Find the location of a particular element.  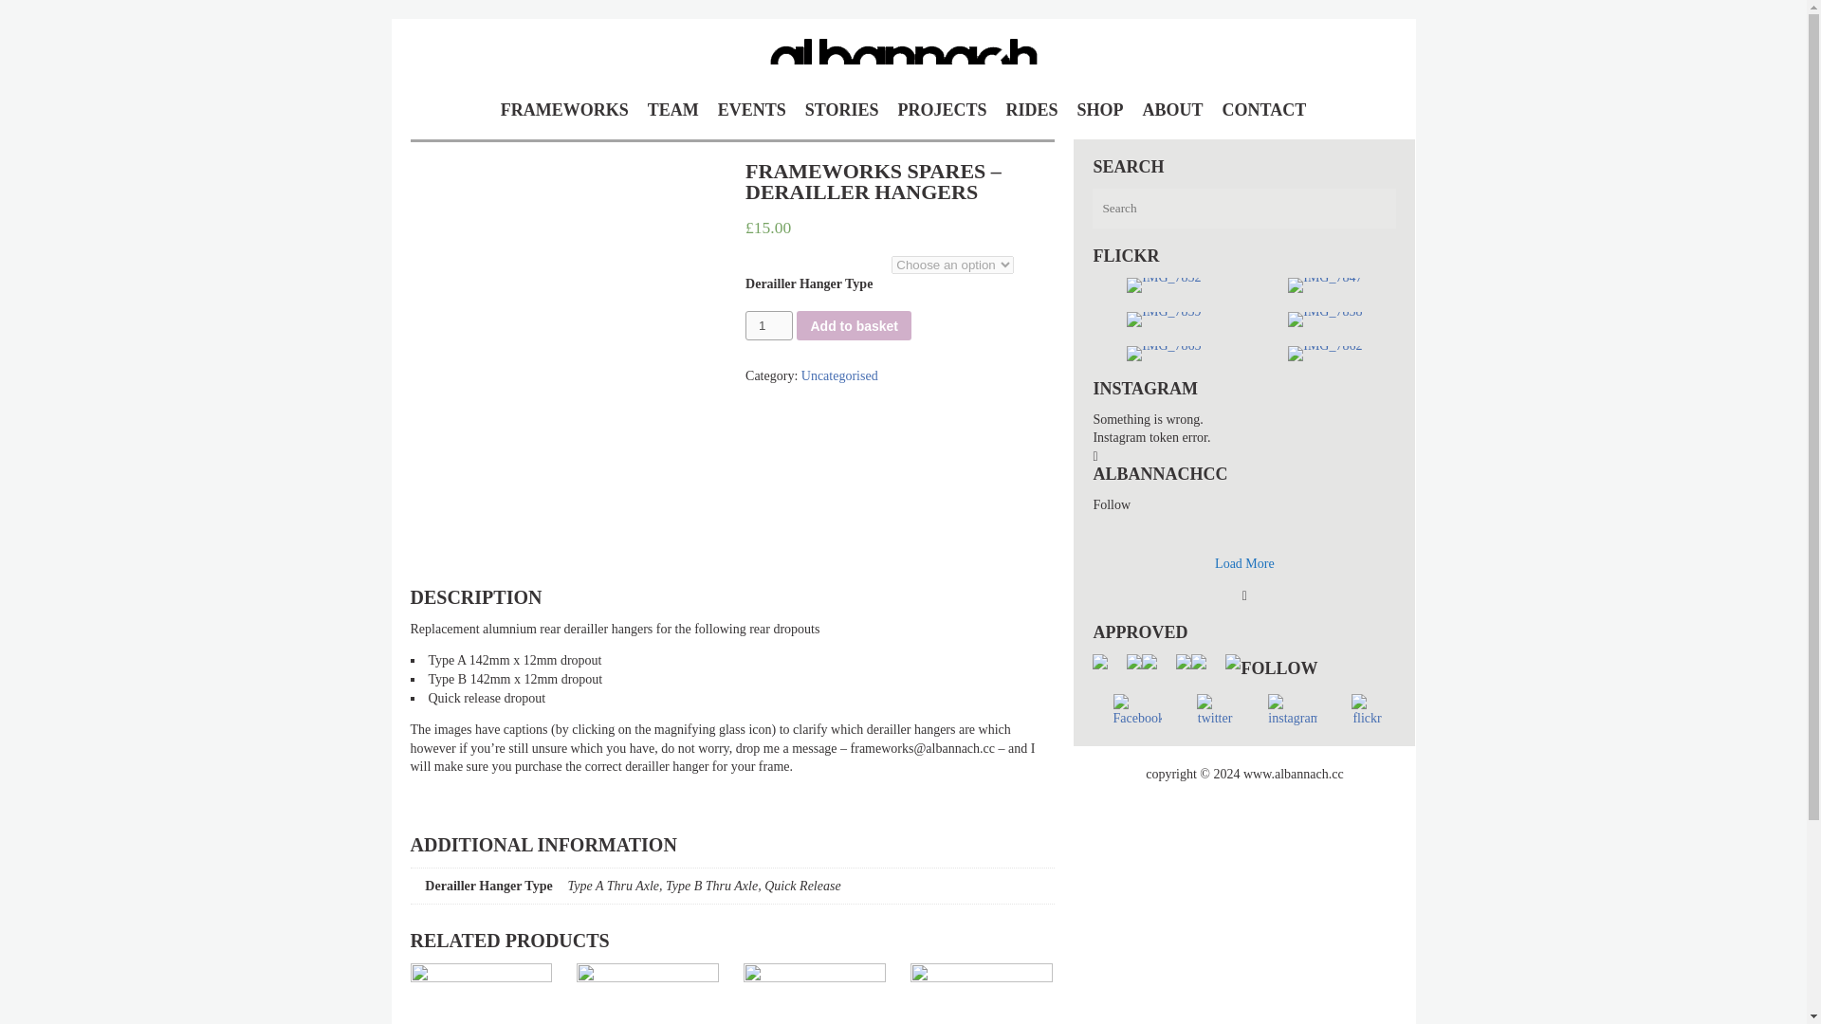

Follow us on Facebook is located at coordinates (1137, 711).